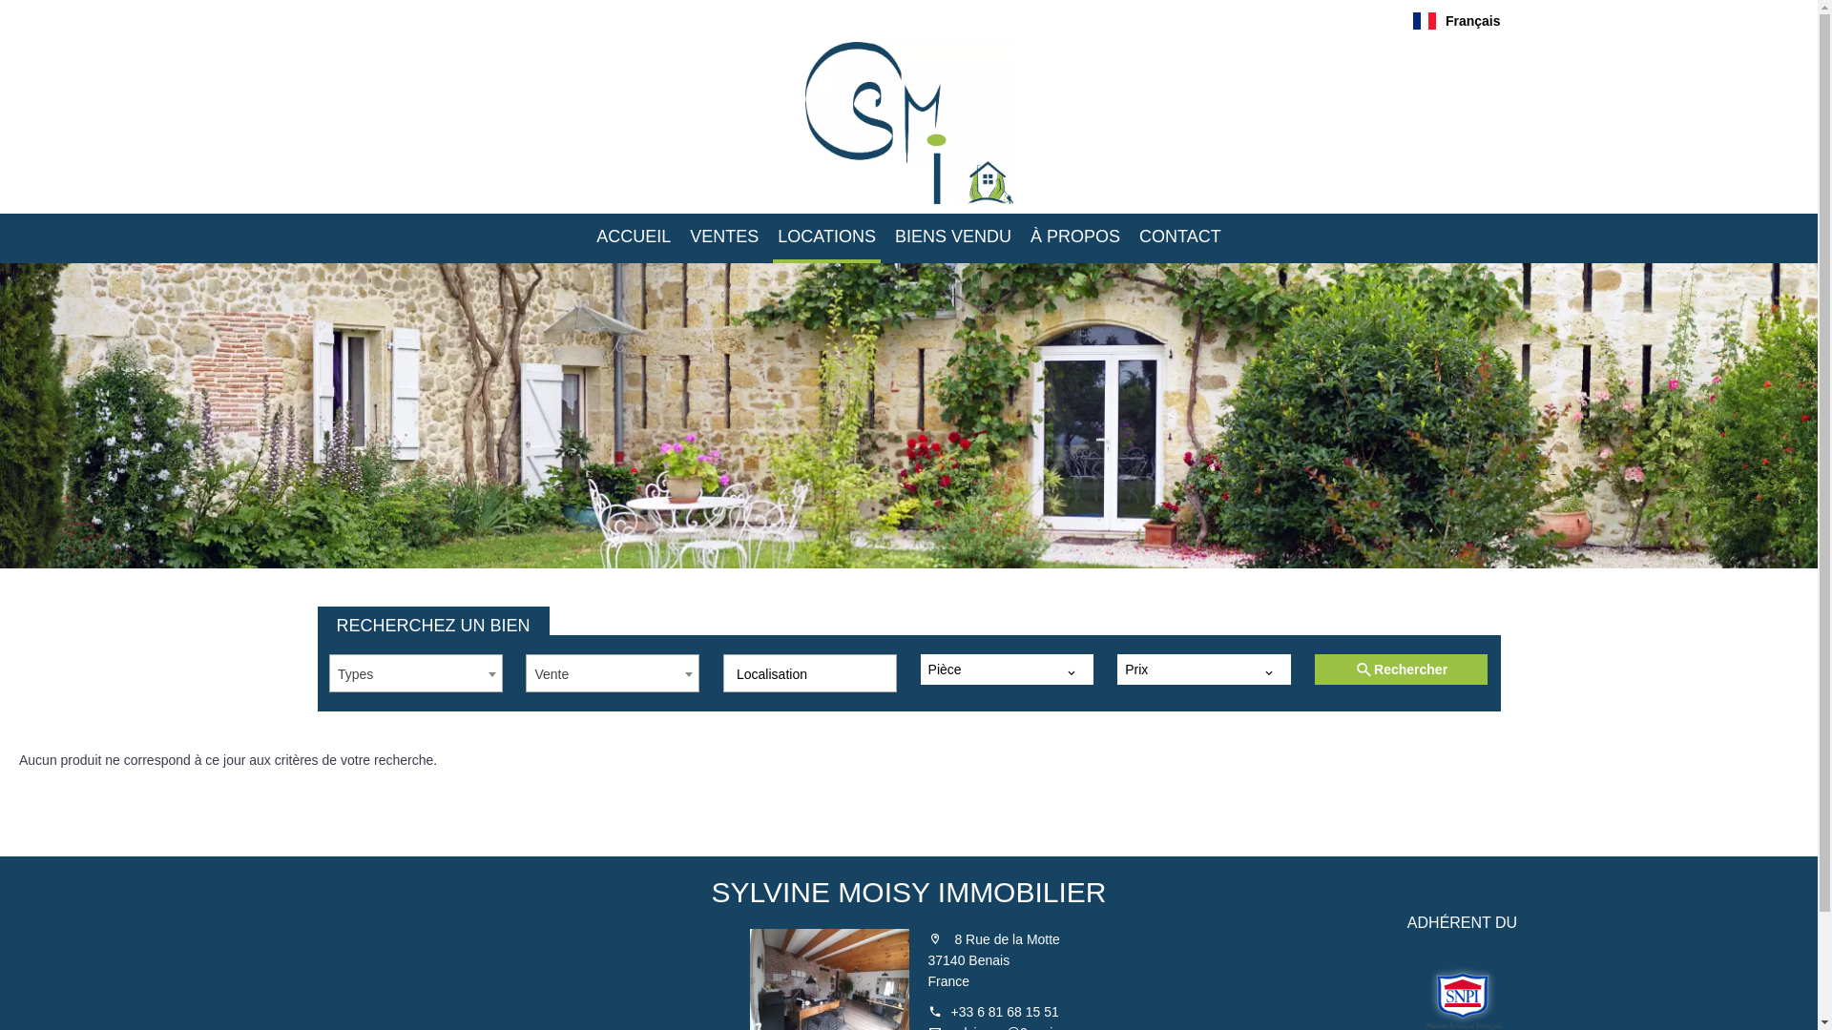 This screenshot has height=1030, width=1832. I want to click on CONTACT, so click(1180, 238).